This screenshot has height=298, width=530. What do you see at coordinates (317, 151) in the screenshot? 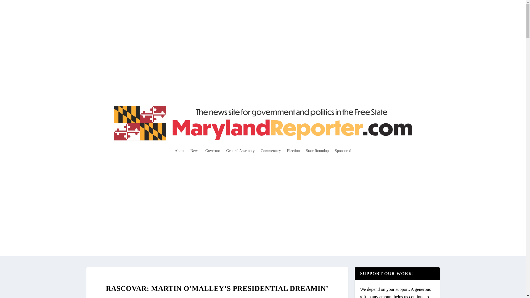
I see `State Roundup` at bounding box center [317, 151].